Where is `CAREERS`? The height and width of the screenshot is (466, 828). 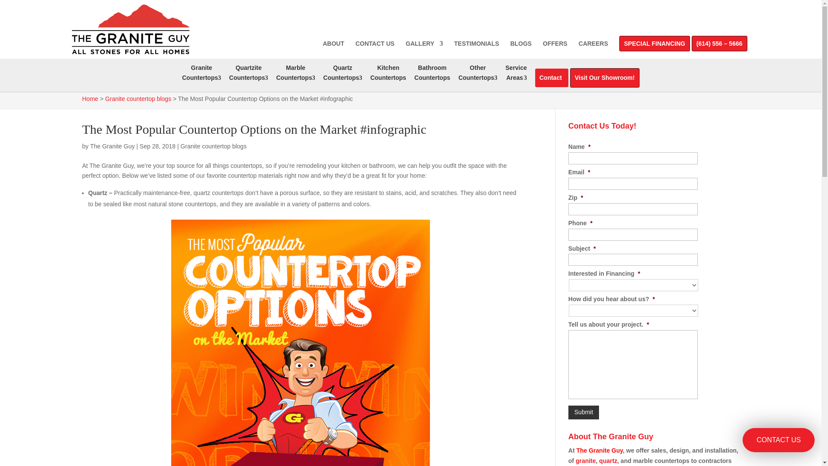 CAREERS is located at coordinates (593, 45).